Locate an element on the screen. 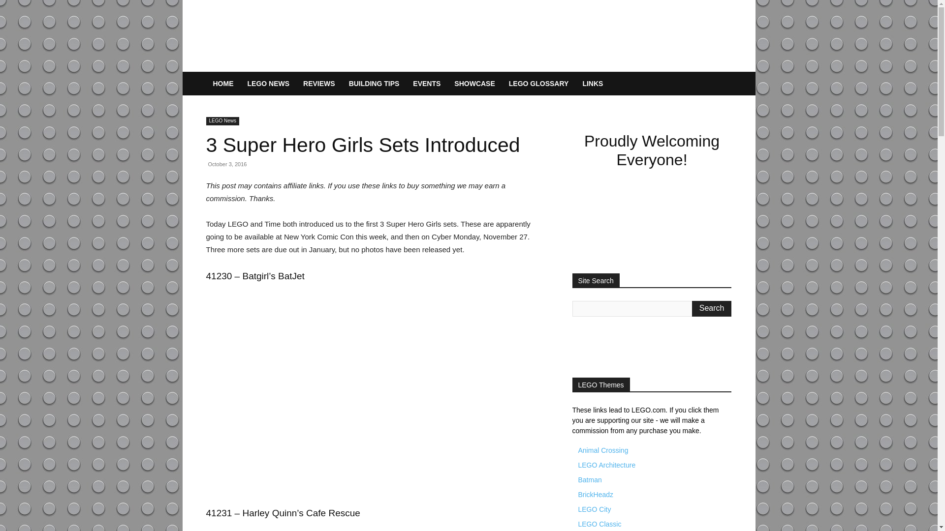 This screenshot has width=945, height=531. LINKS is located at coordinates (593, 84).